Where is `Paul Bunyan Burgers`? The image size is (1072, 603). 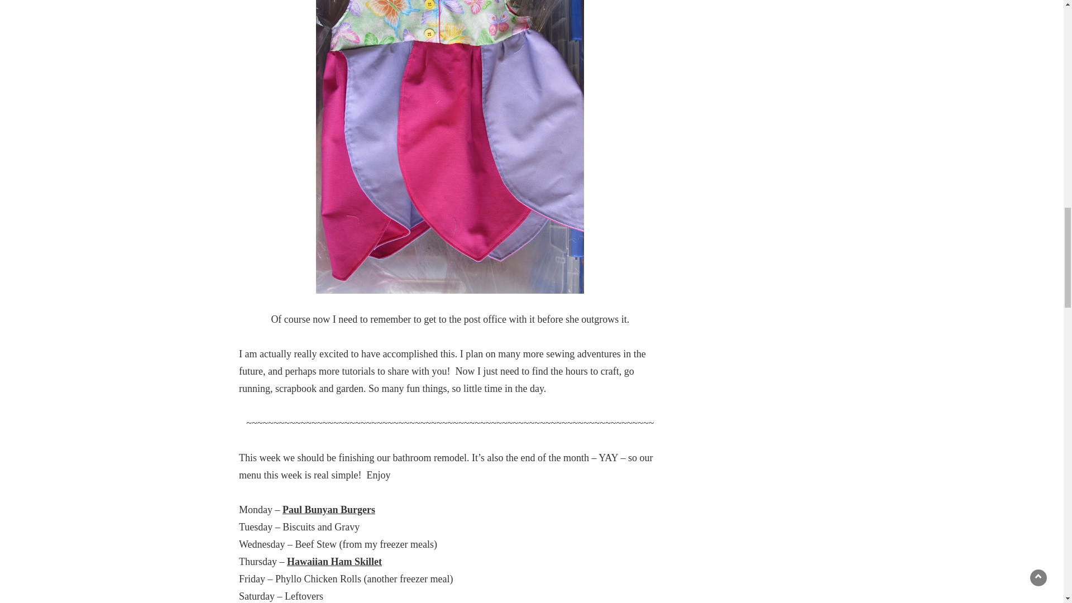 Paul Bunyan Burgers is located at coordinates (329, 509).